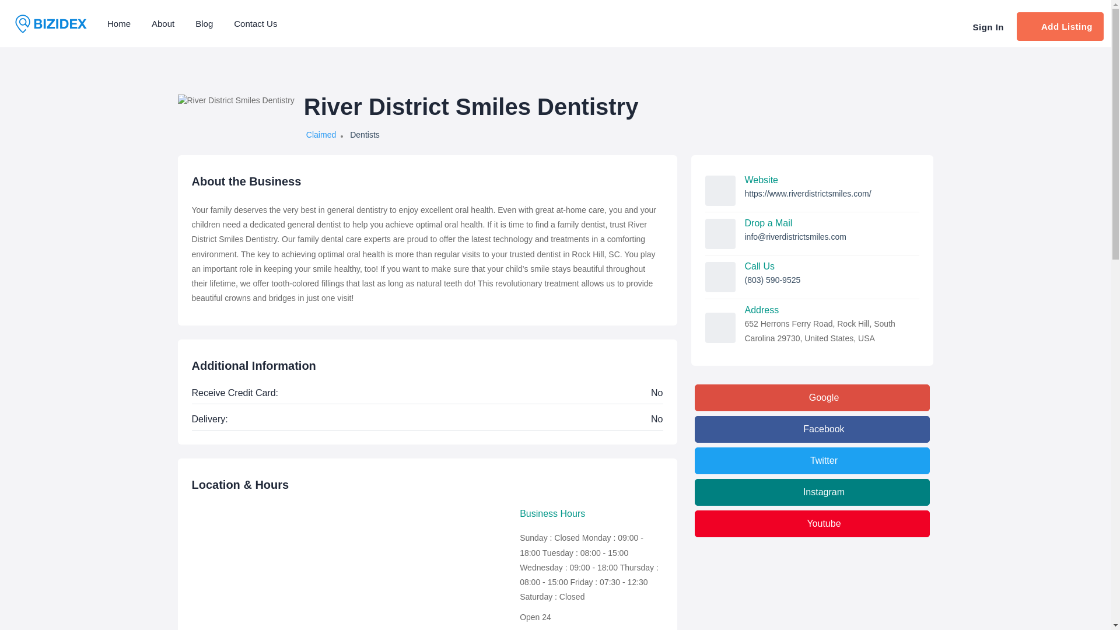  What do you see at coordinates (364, 134) in the screenshot?
I see `Dentists` at bounding box center [364, 134].